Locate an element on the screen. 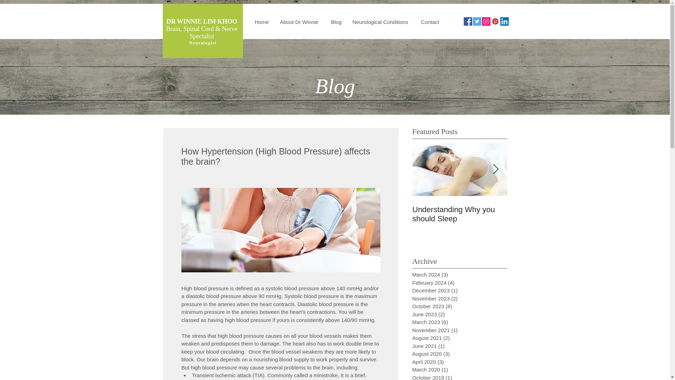 Image resolution: width=675 pixels, height=380 pixels. Neurological Conditions is located at coordinates (381, 22).